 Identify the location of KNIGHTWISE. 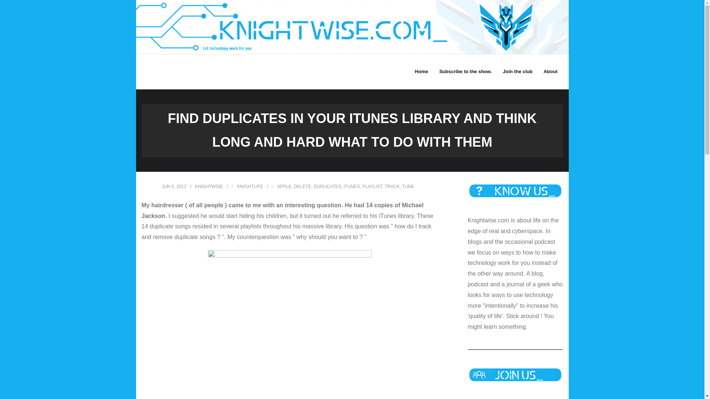
(209, 186).